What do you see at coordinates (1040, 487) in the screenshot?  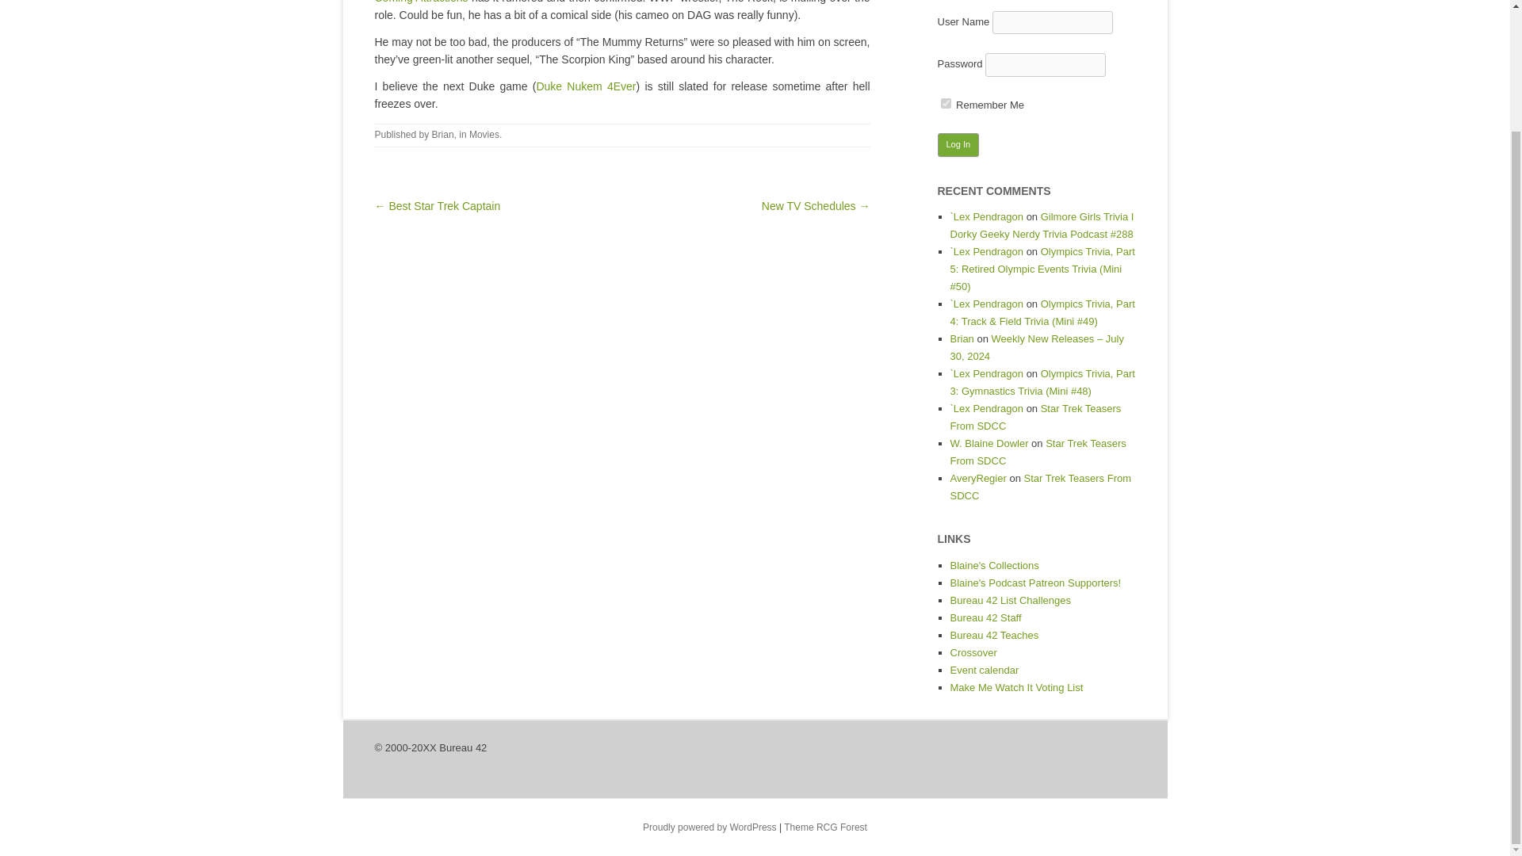 I see `Star Trek Teasers From SDCC` at bounding box center [1040, 487].